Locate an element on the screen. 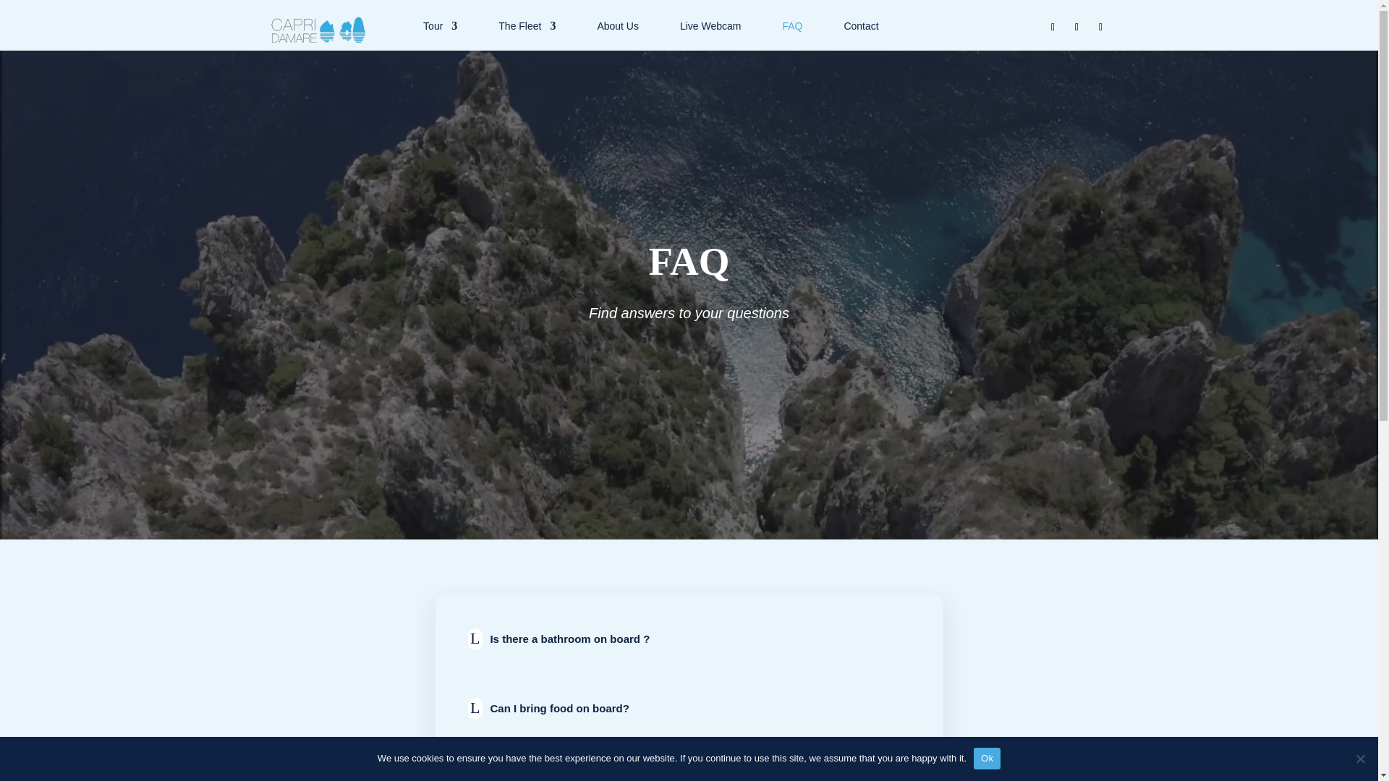  Tour is located at coordinates (440, 28).